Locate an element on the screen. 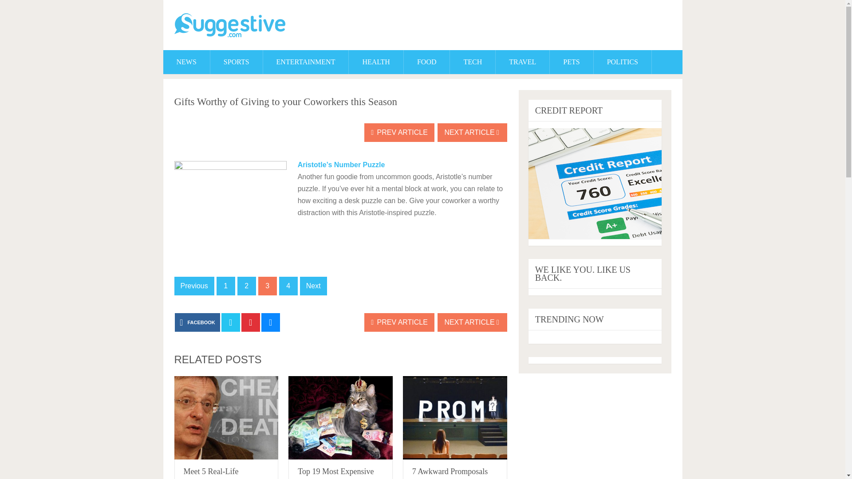 The width and height of the screenshot is (852, 479). HEALTH is located at coordinates (375, 62).